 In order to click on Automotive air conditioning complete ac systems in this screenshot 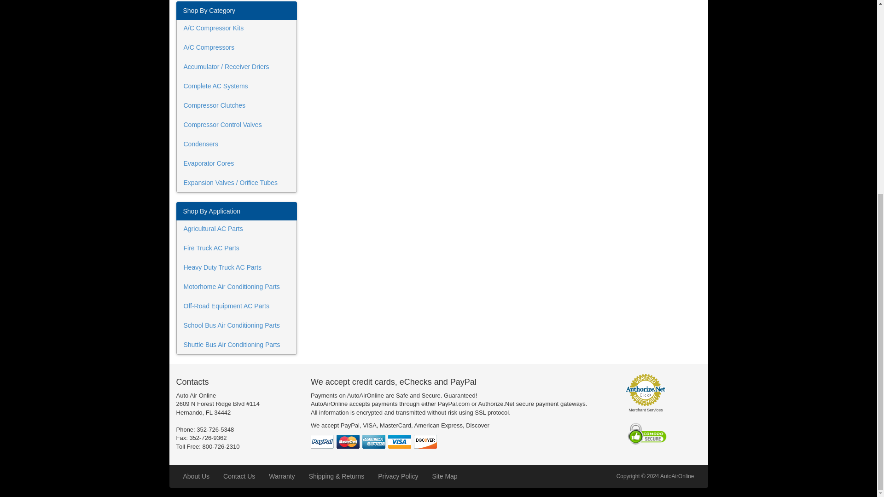, I will do `click(237, 87)`.